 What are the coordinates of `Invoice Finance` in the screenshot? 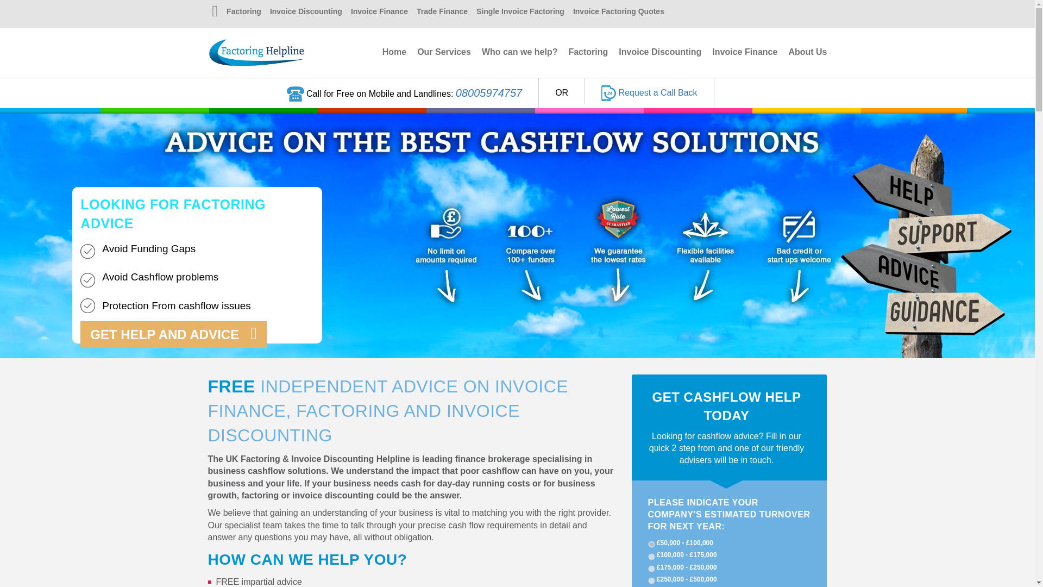 It's located at (379, 12).